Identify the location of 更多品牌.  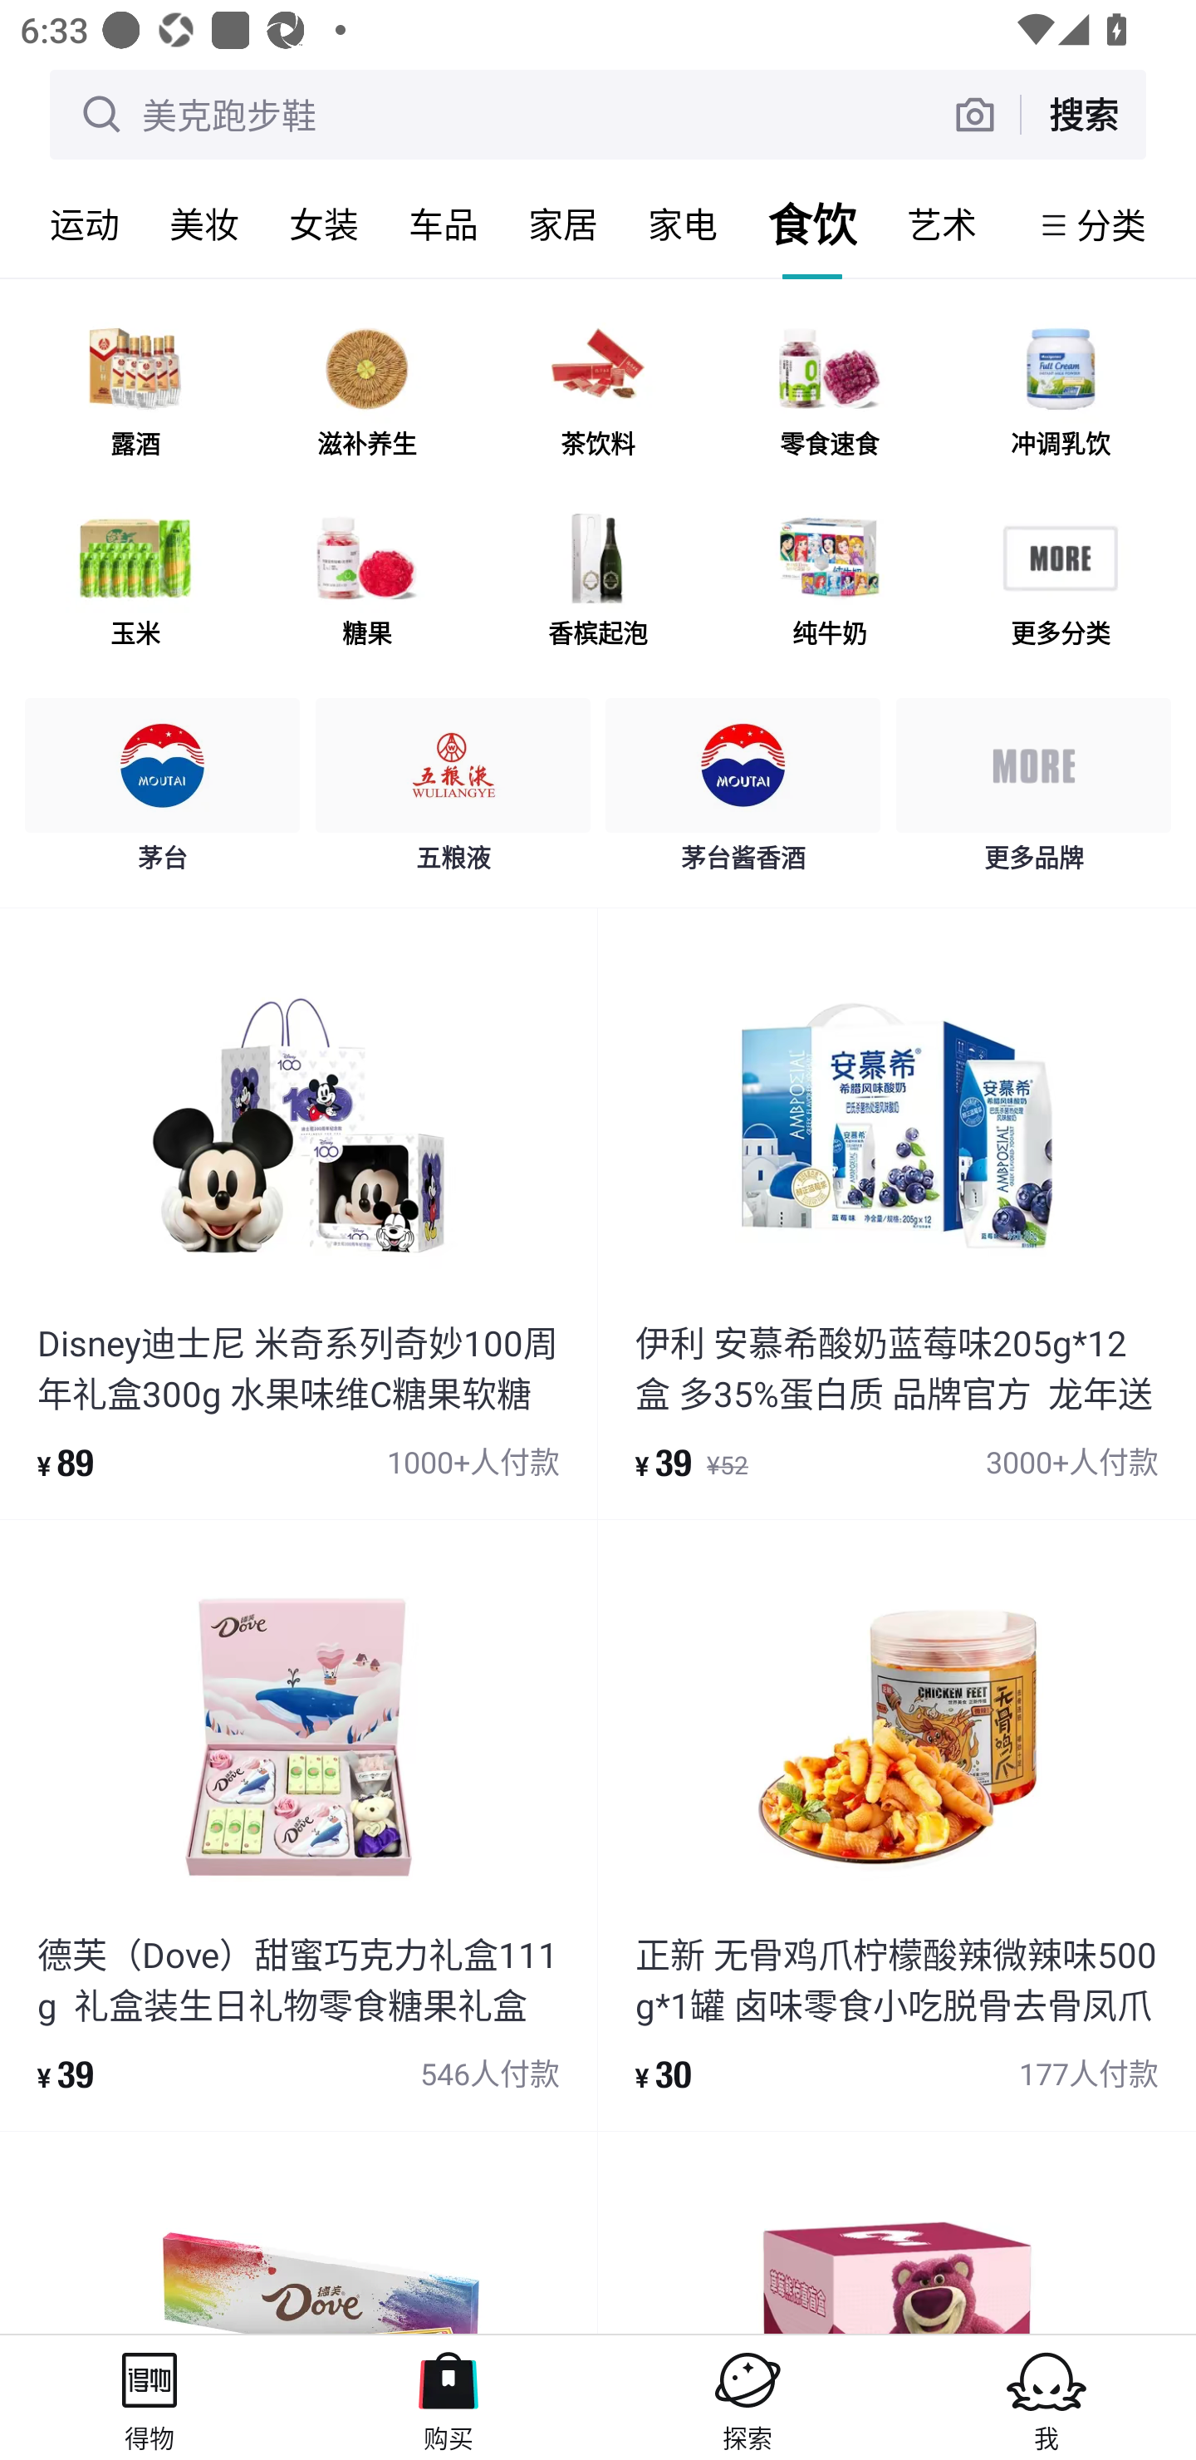
(1033, 793).